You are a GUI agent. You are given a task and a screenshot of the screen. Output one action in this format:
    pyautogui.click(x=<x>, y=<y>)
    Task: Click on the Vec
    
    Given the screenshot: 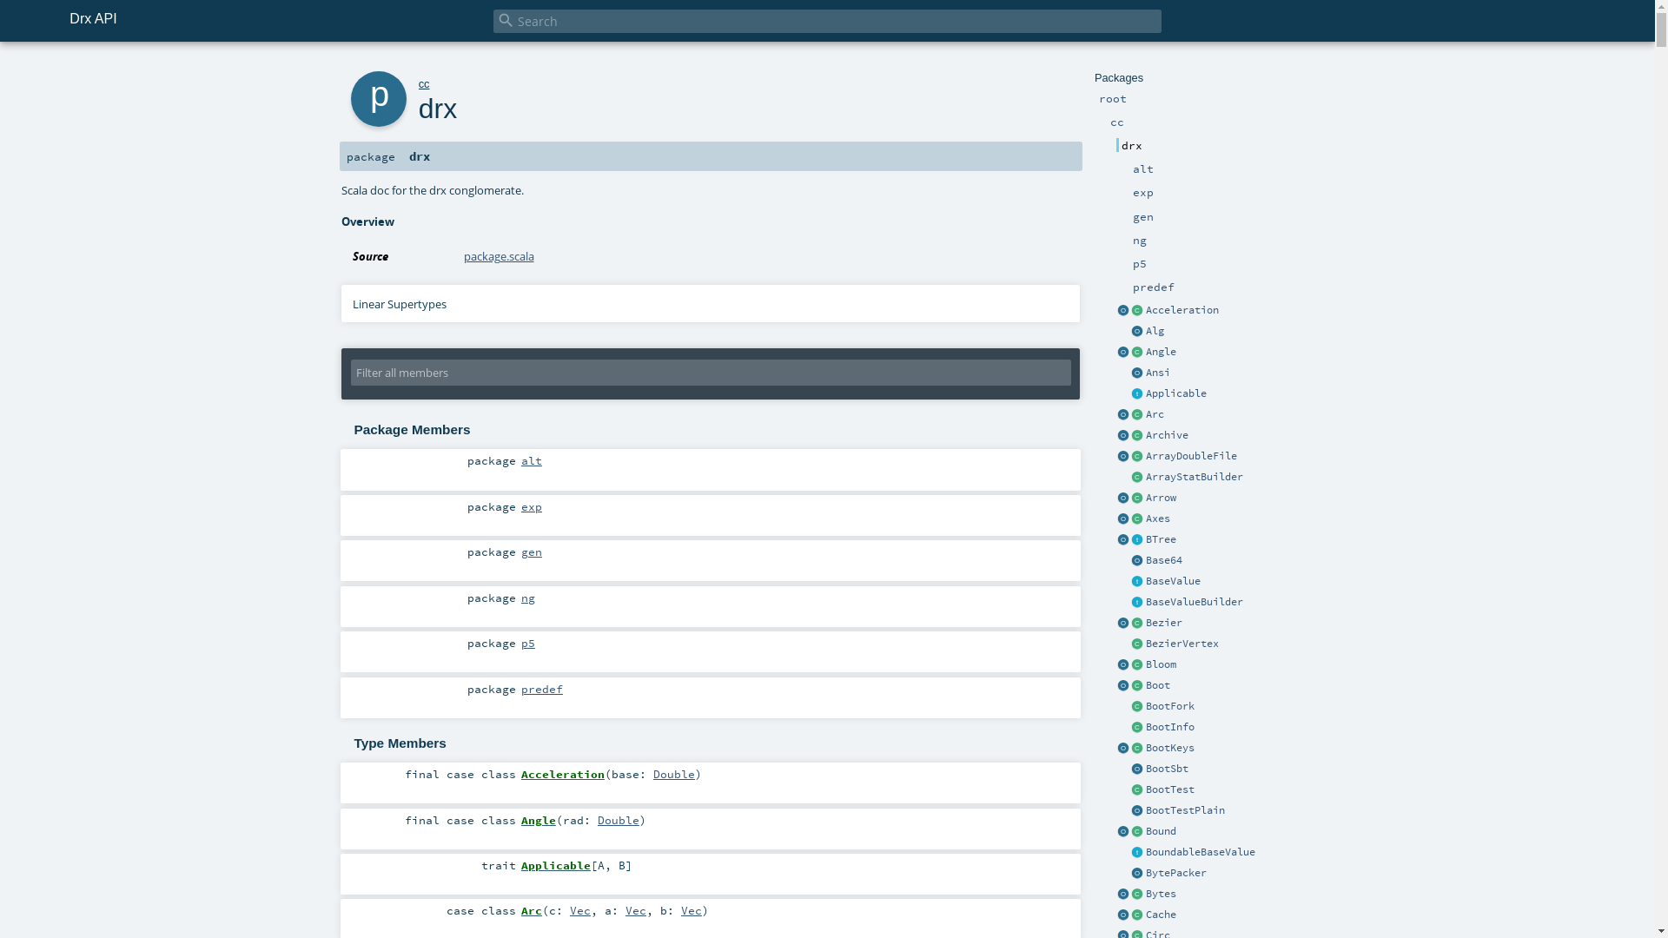 What is the action you would take?
    pyautogui.click(x=692, y=910)
    